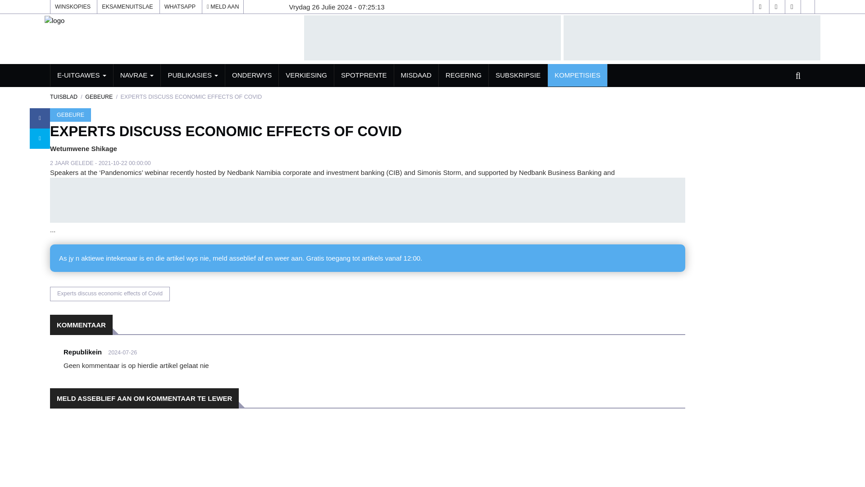  Describe the element at coordinates (807, 7) in the screenshot. I see `One Up Two` at that location.